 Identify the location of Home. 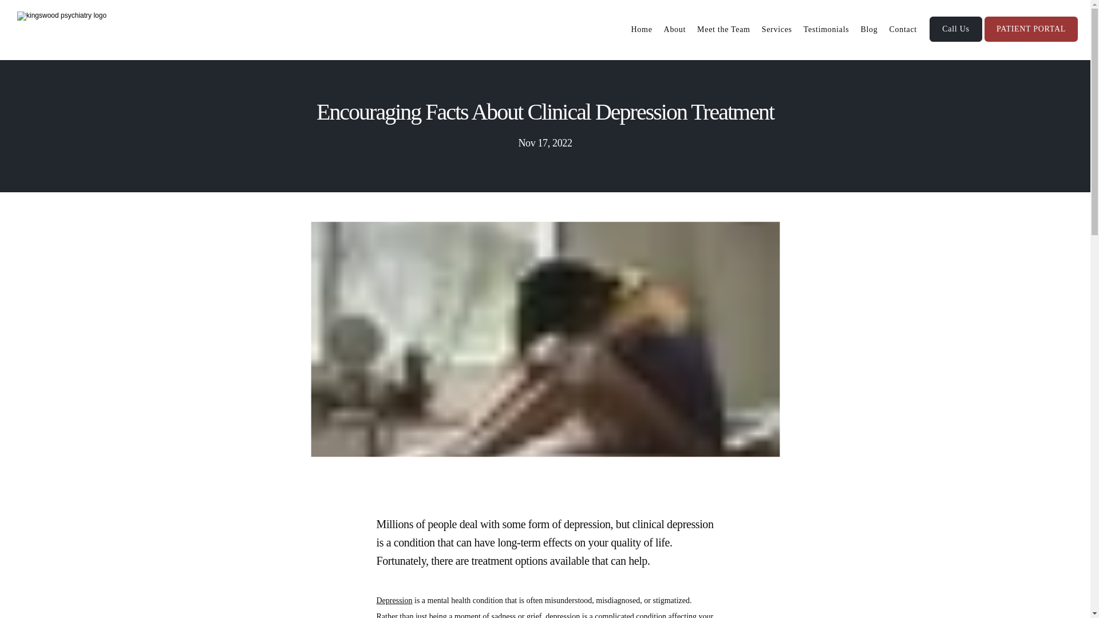
(642, 30).